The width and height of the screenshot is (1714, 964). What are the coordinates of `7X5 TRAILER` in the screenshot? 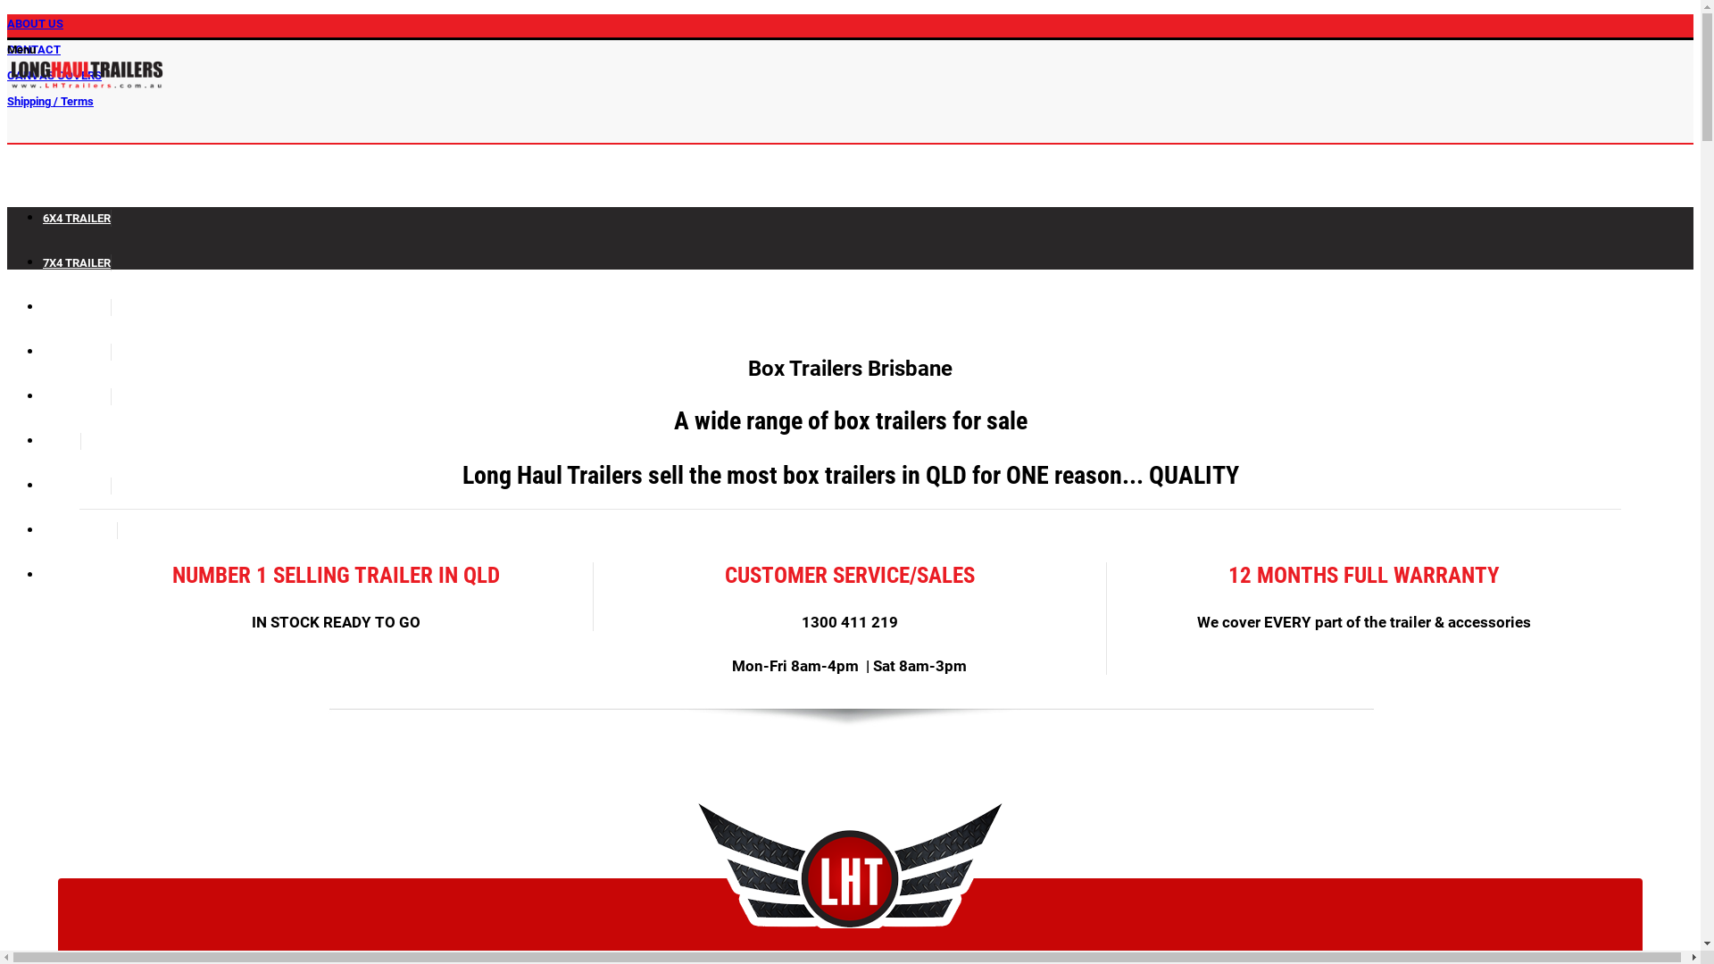 It's located at (77, 319).